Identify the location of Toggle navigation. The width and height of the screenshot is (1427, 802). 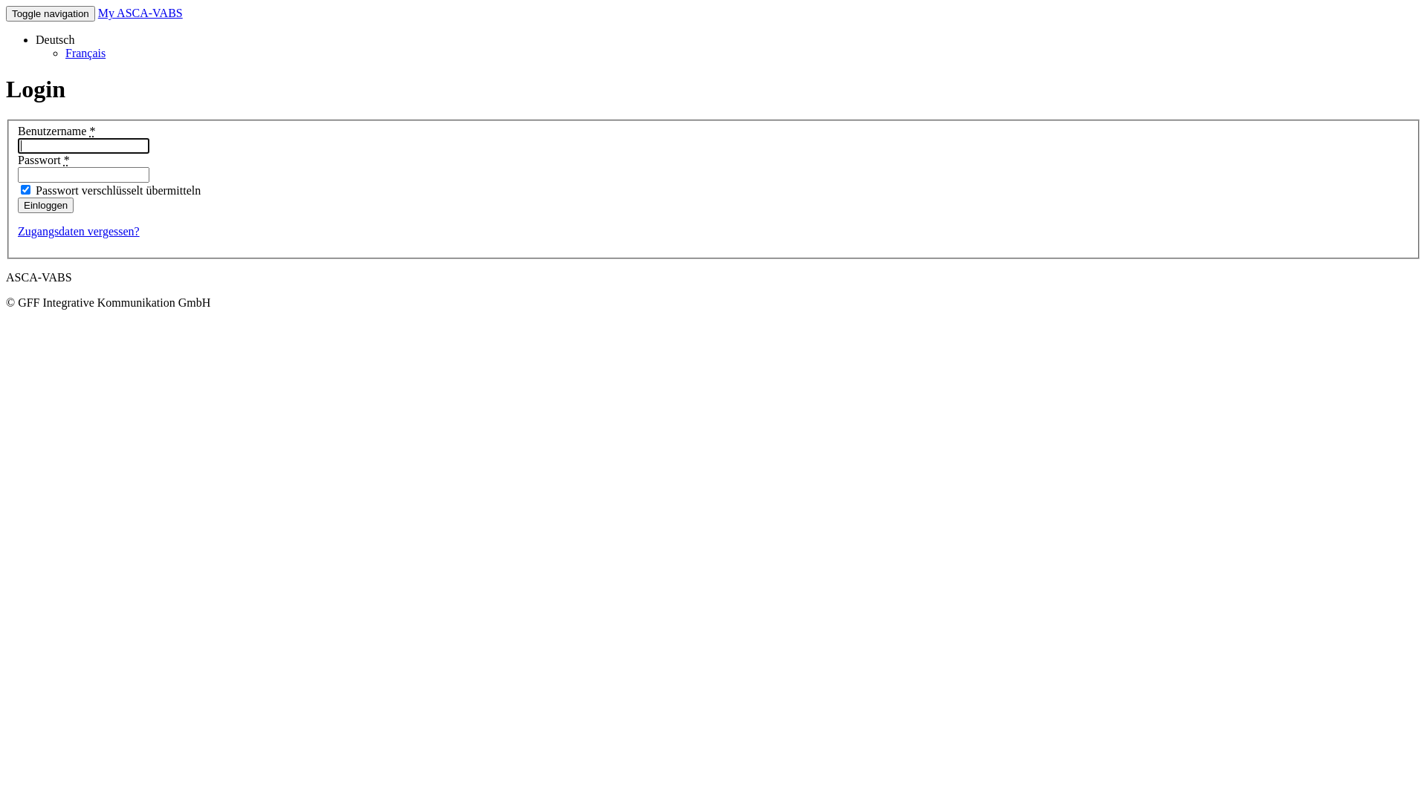
(51, 13).